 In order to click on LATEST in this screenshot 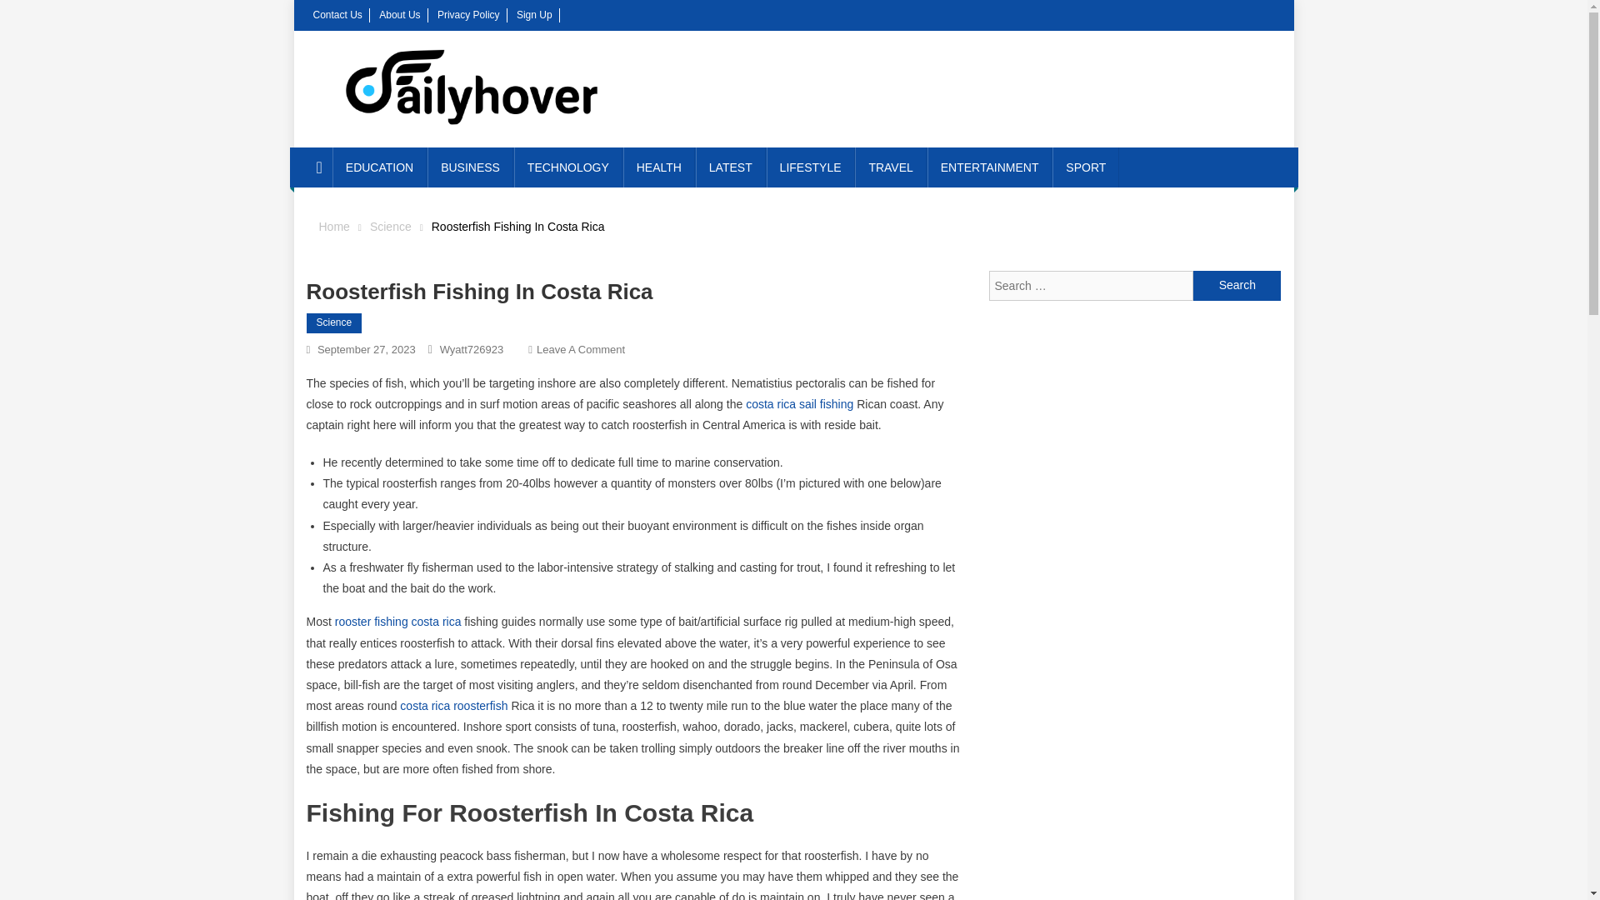, I will do `click(731, 167)`.